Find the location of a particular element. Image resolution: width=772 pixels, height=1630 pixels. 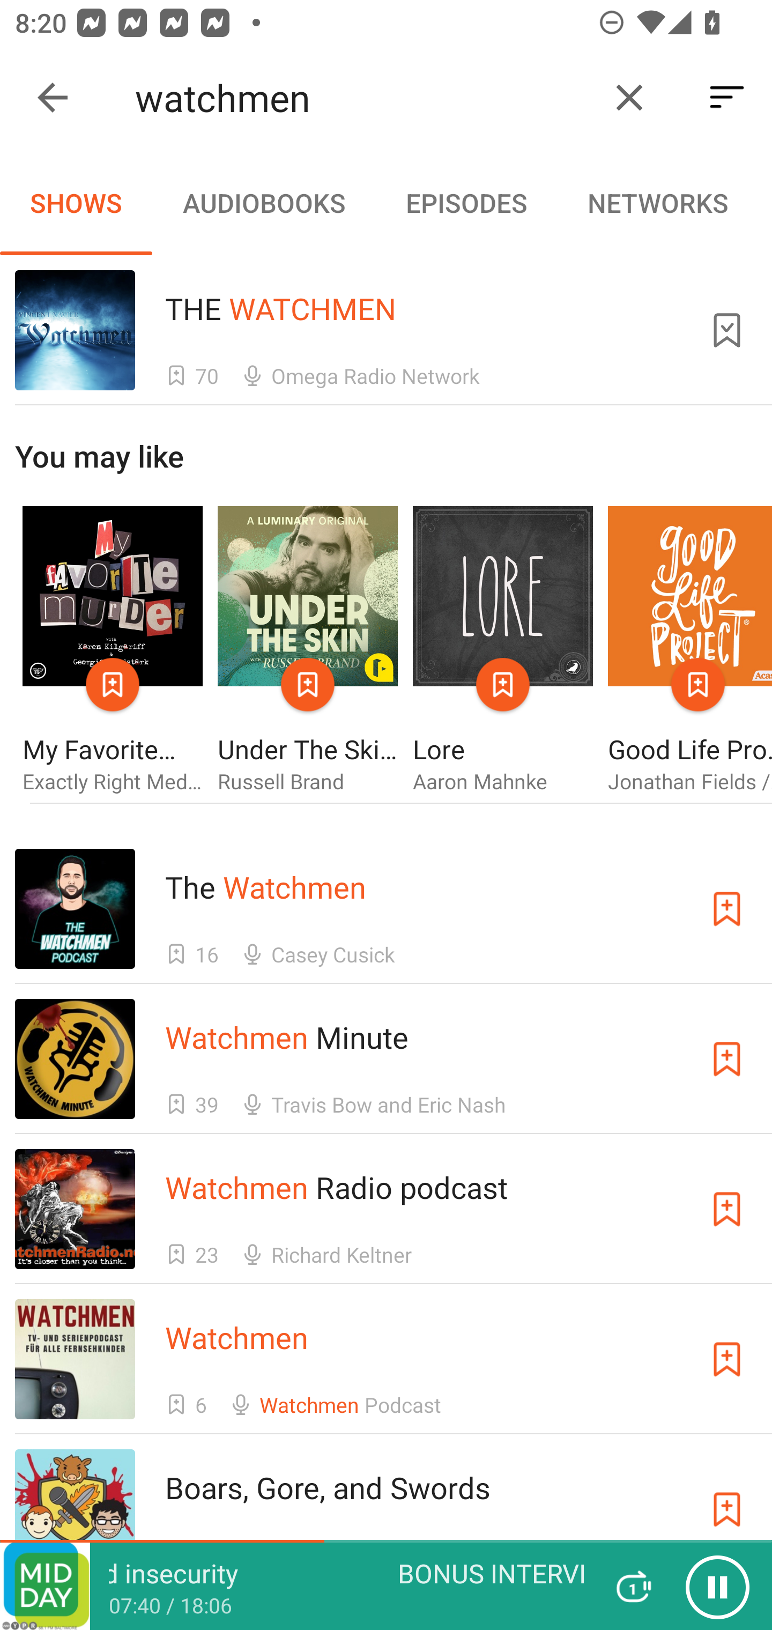

NETWORKS is located at coordinates (657, 203).